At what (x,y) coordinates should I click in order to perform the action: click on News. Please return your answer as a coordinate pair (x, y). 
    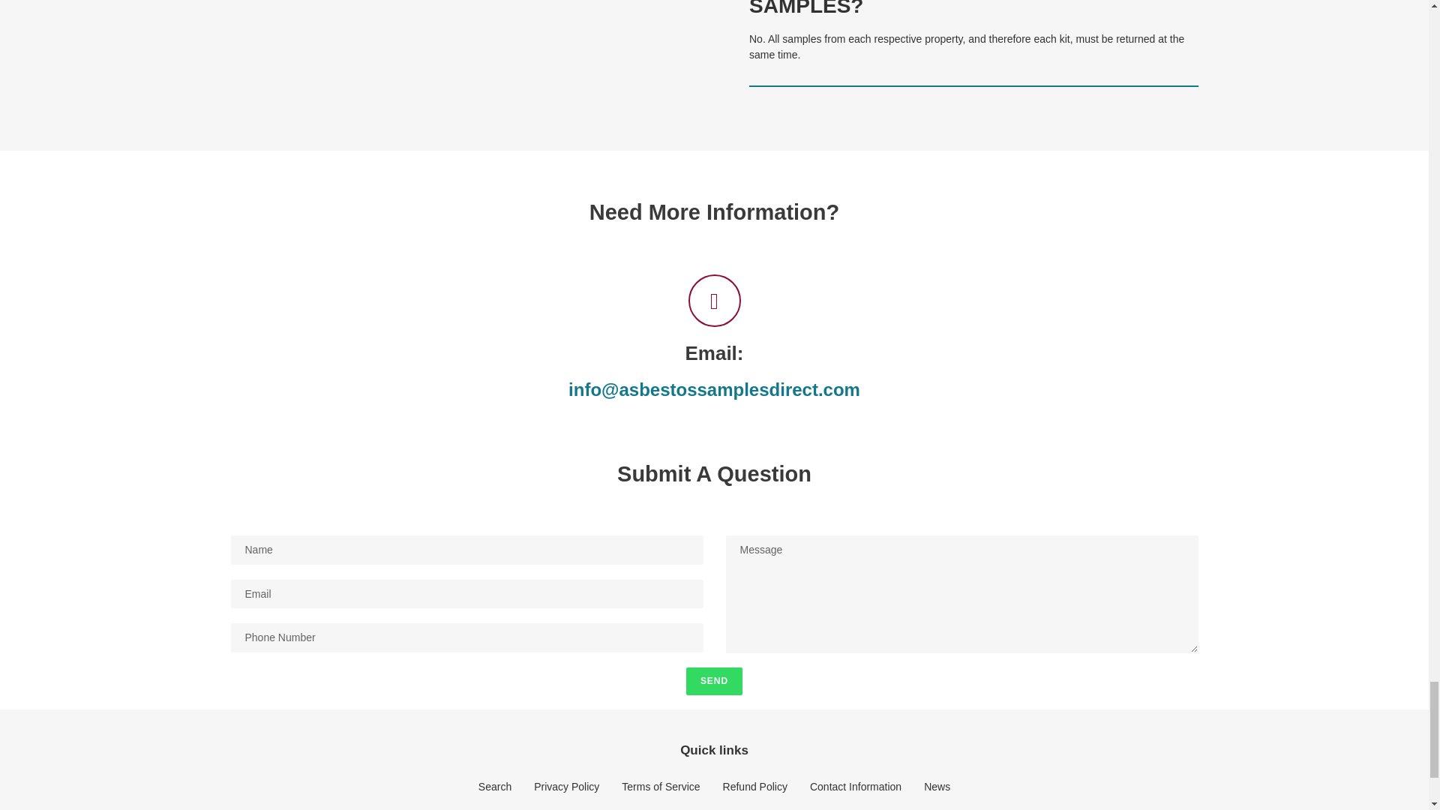
    Looking at the image, I should click on (937, 787).